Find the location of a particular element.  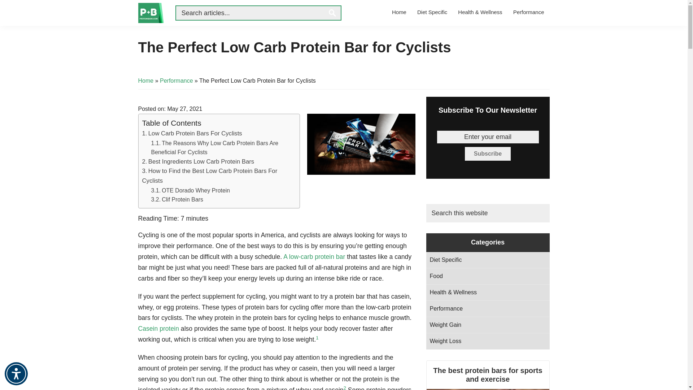

Low Carb Protein Bars For Cyclists is located at coordinates (192, 133).